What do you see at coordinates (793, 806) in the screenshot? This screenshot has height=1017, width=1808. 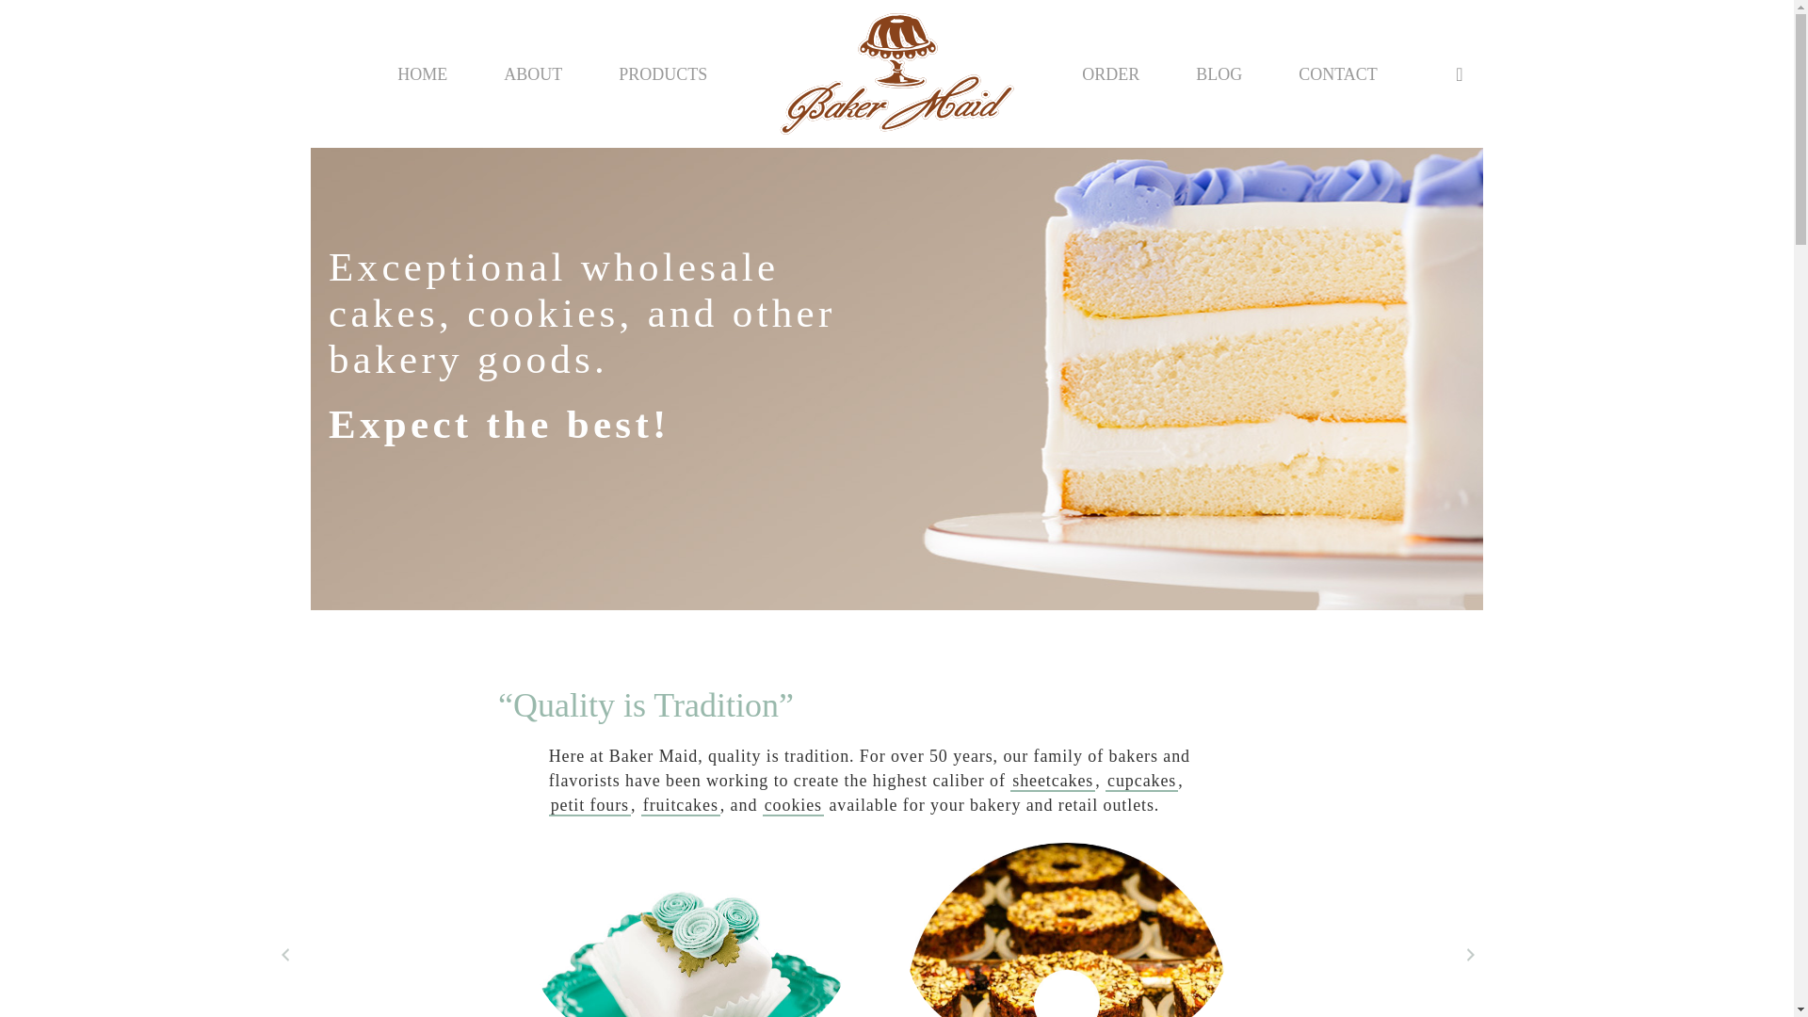 I see `cookies` at bounding box center [793, 806].